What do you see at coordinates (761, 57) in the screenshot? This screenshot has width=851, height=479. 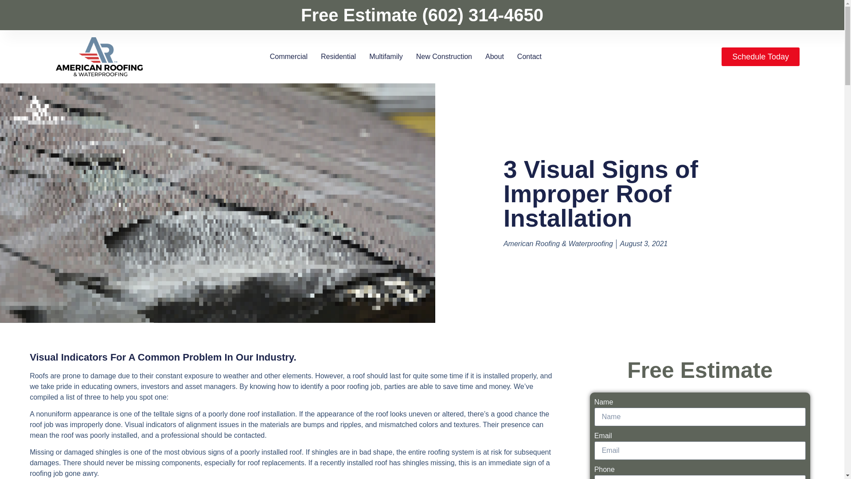 I see `Schedule Today` at bounding box center [761, 57].